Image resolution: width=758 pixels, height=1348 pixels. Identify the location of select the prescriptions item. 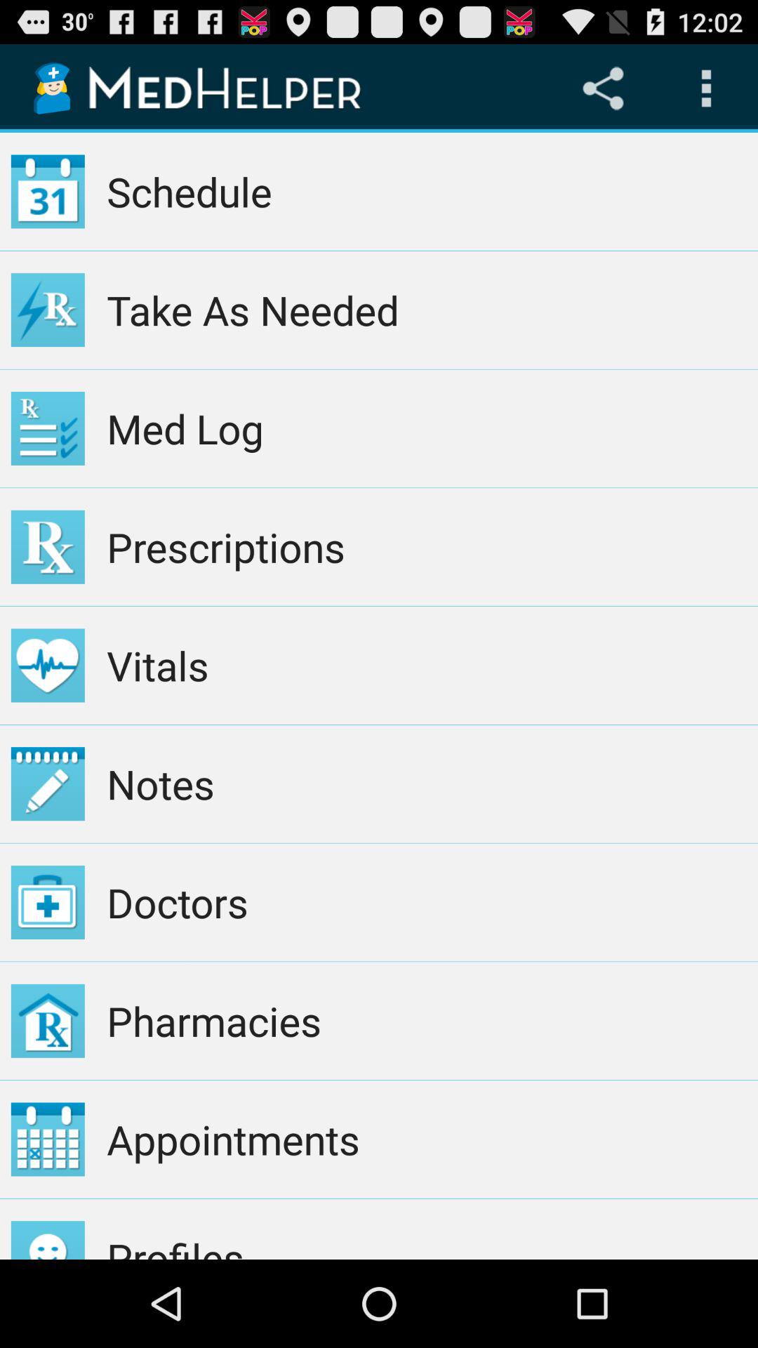
(427, 547).